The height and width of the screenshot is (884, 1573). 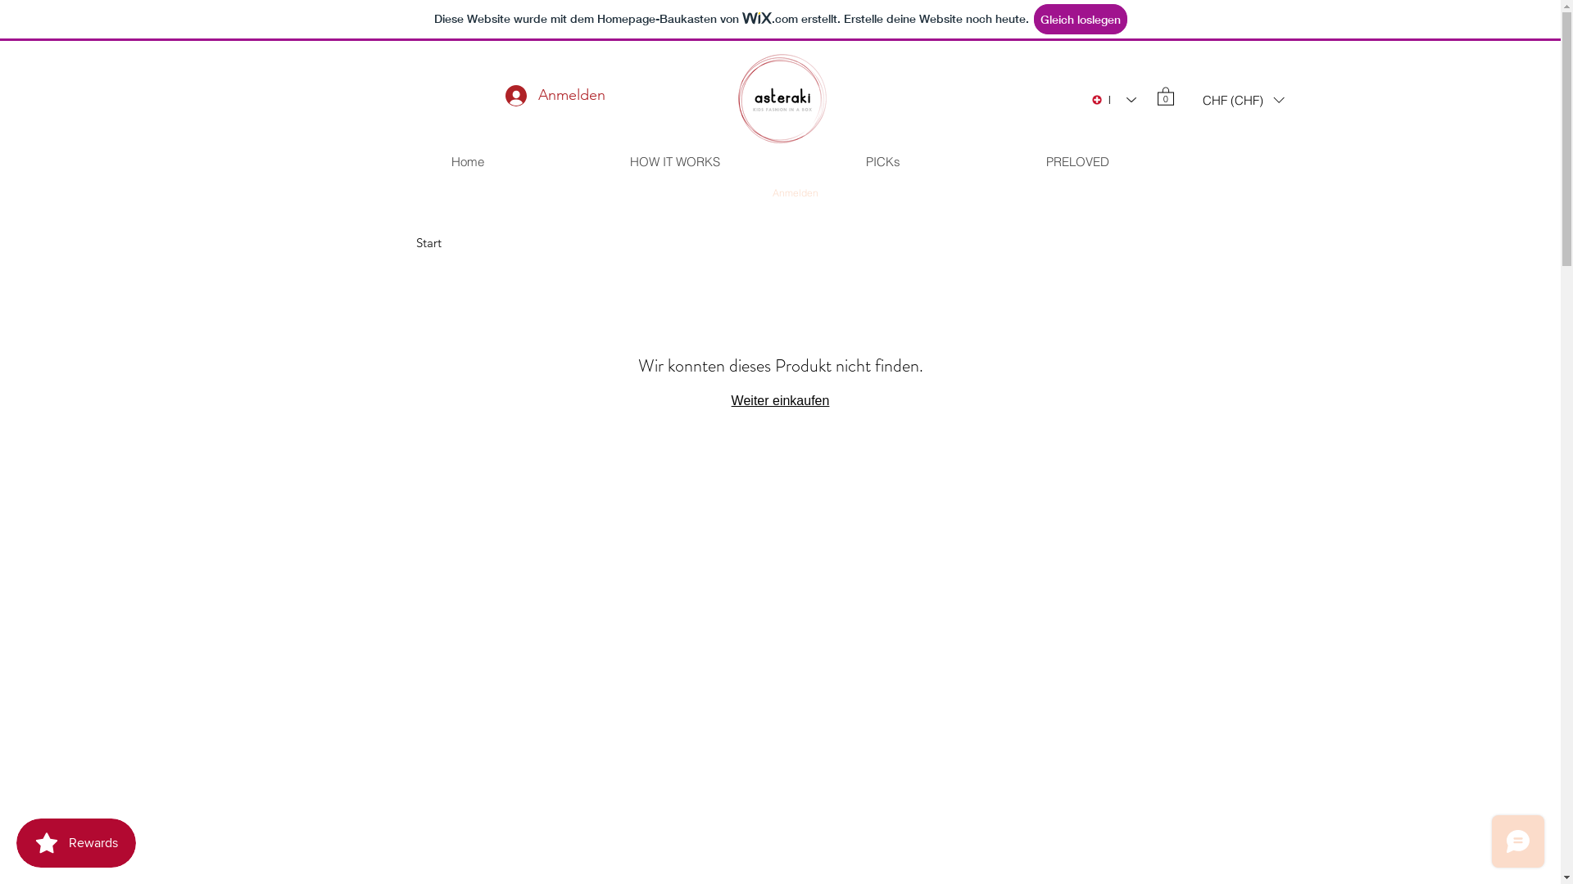 I want to click on Smile.io Rewards Program Launcher, so click(x=76, y=843).